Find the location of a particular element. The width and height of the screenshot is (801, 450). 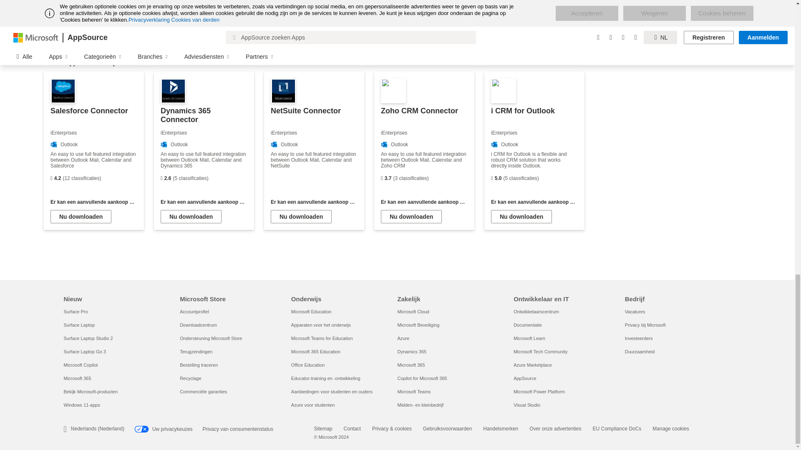

Er kan een aanvullende aankoop vereist zijn is located at coordinates (534, 202).